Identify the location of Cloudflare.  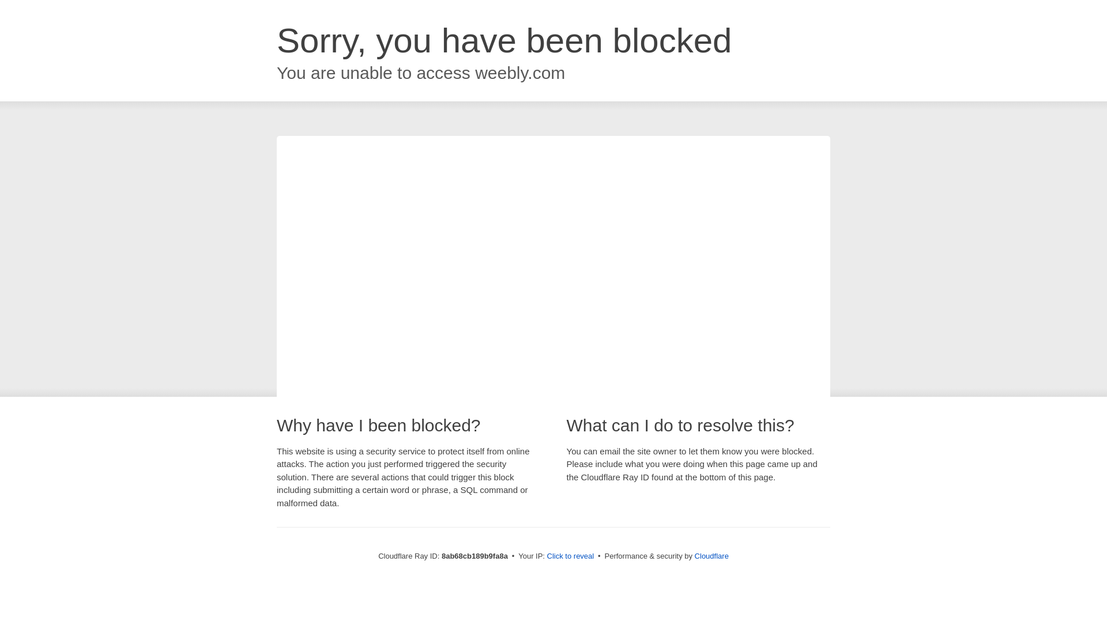
(711, 556).